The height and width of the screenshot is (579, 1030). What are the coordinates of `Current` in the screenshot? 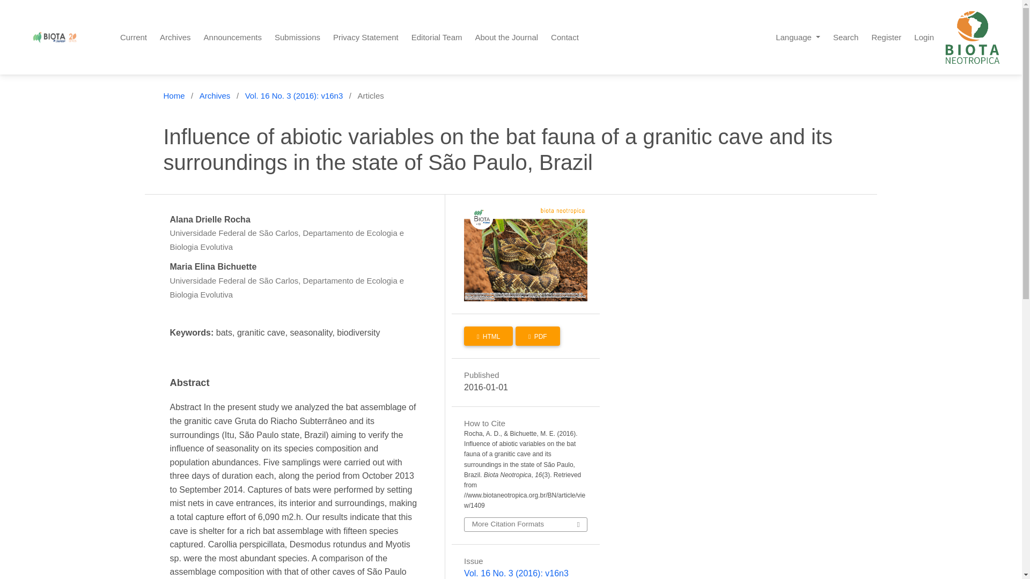 It's located at (133, 38).